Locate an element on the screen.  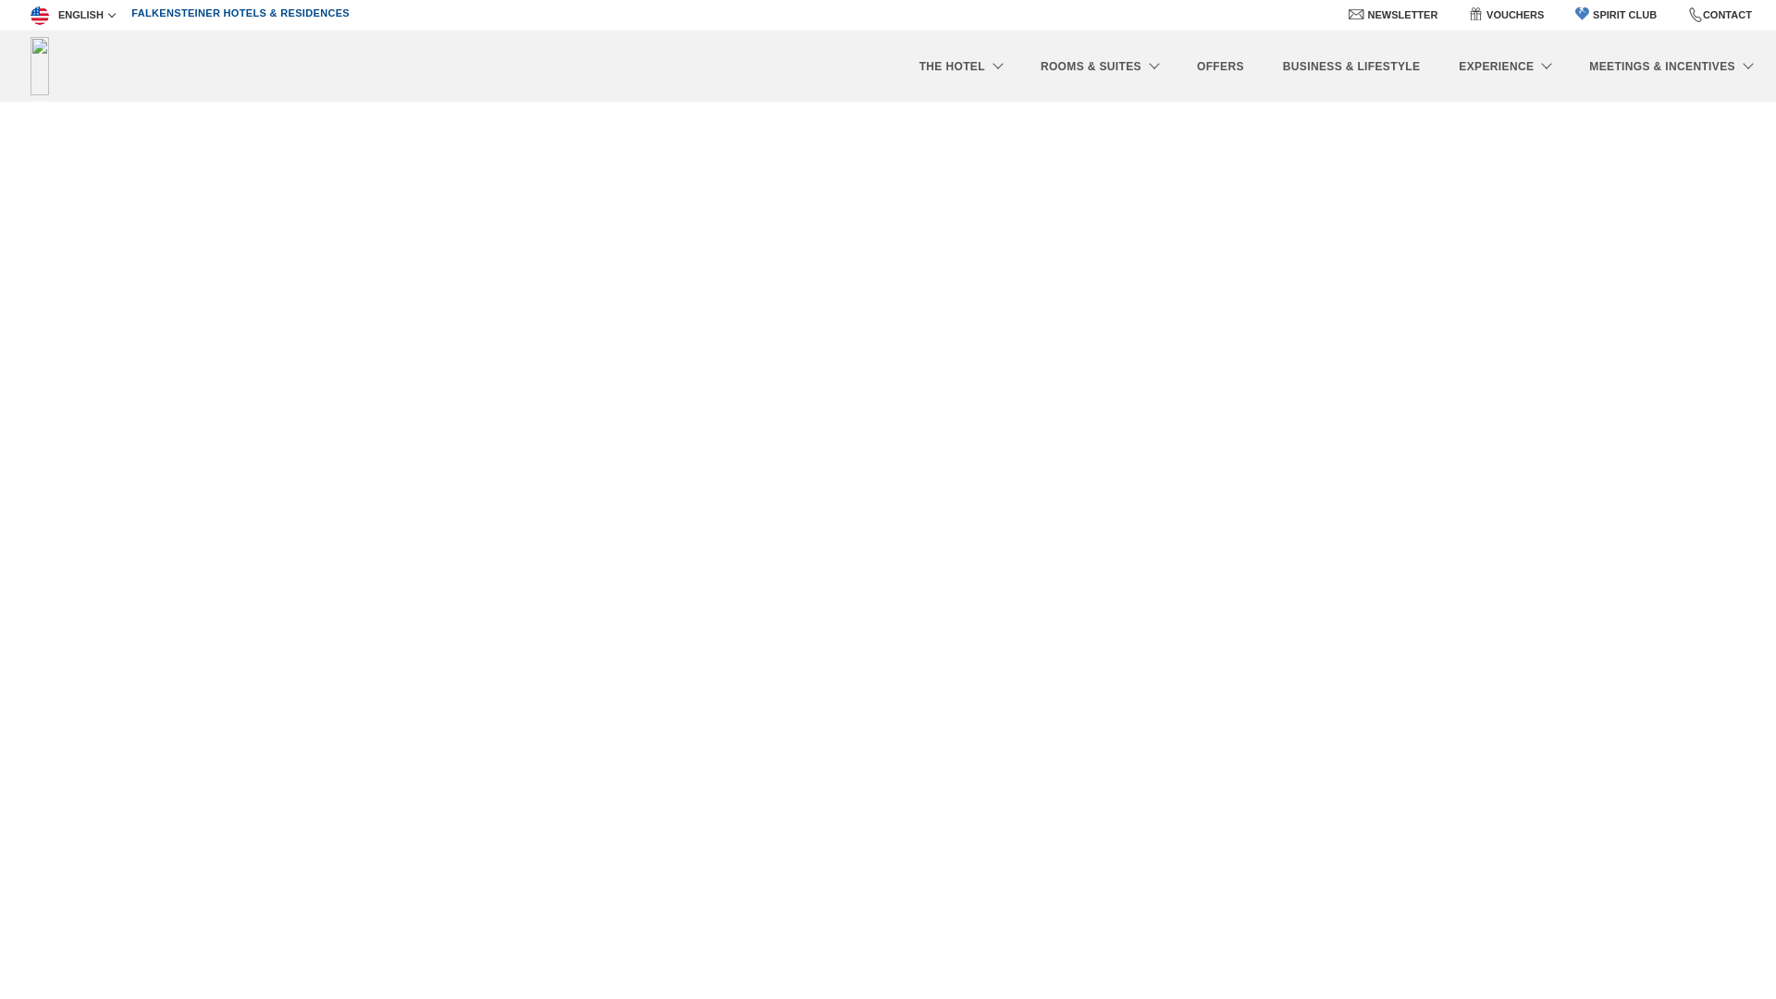
THE HOTEL is located at coordinates (960, 65).